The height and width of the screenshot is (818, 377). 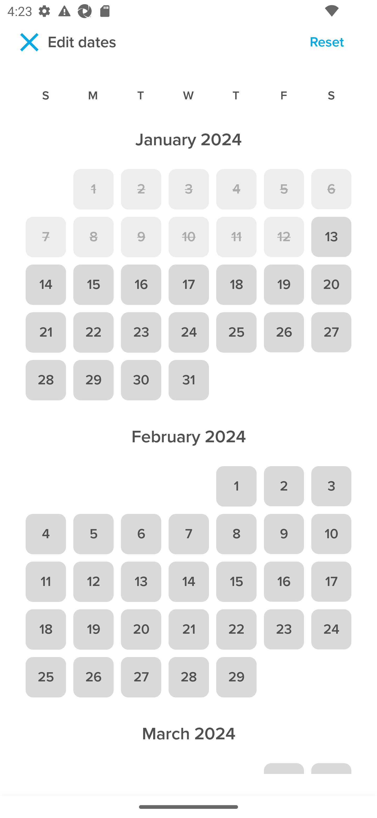 What do you see at coordinates (284, 189) in the screenshot?
I see `5` at bounding box center [284, 189].